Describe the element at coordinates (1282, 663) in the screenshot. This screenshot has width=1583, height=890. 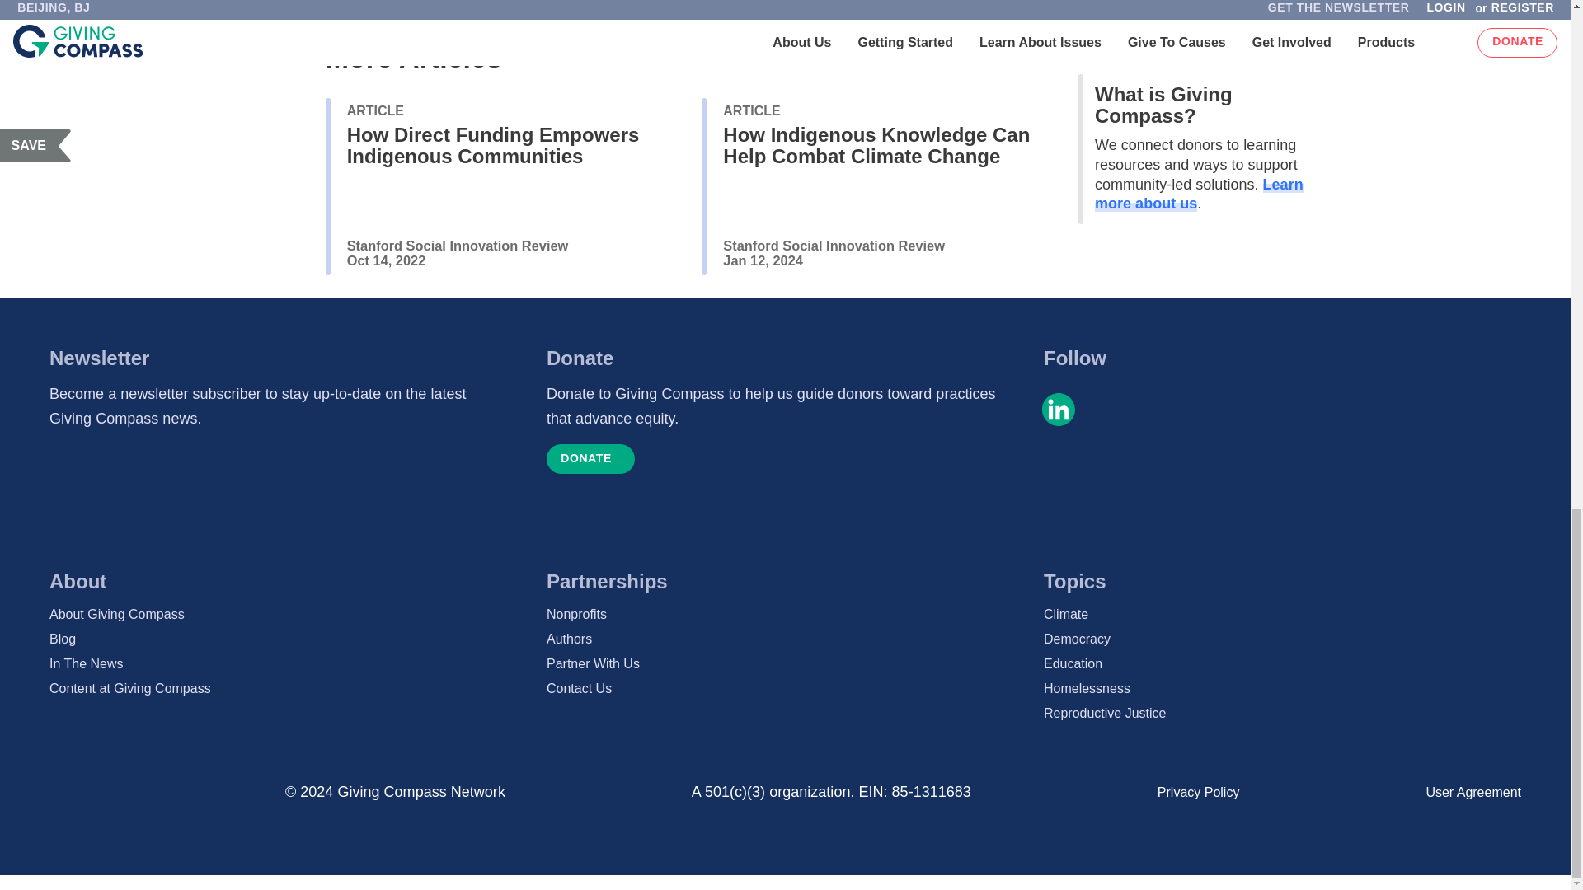
I see `Education` at that location.